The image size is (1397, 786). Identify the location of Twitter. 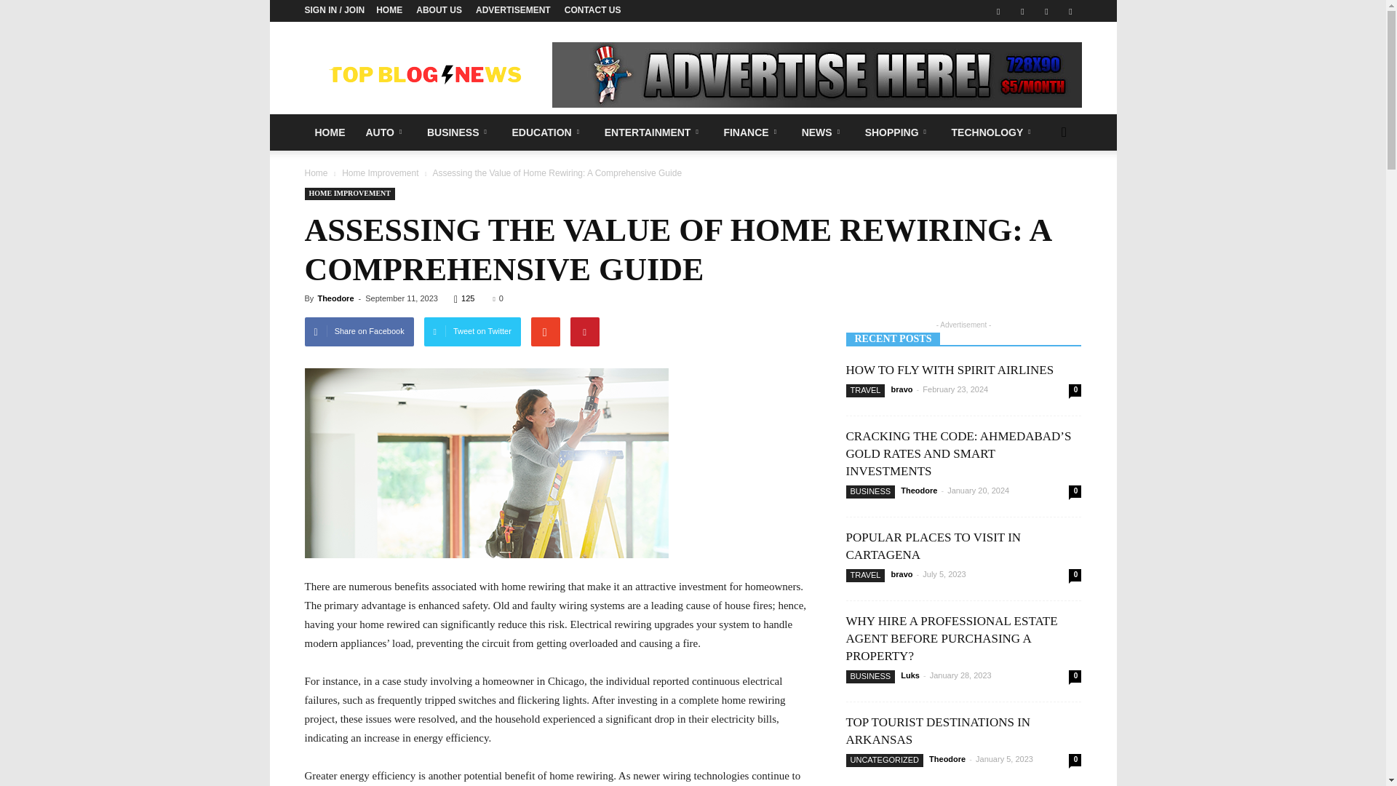
(1022, 11).